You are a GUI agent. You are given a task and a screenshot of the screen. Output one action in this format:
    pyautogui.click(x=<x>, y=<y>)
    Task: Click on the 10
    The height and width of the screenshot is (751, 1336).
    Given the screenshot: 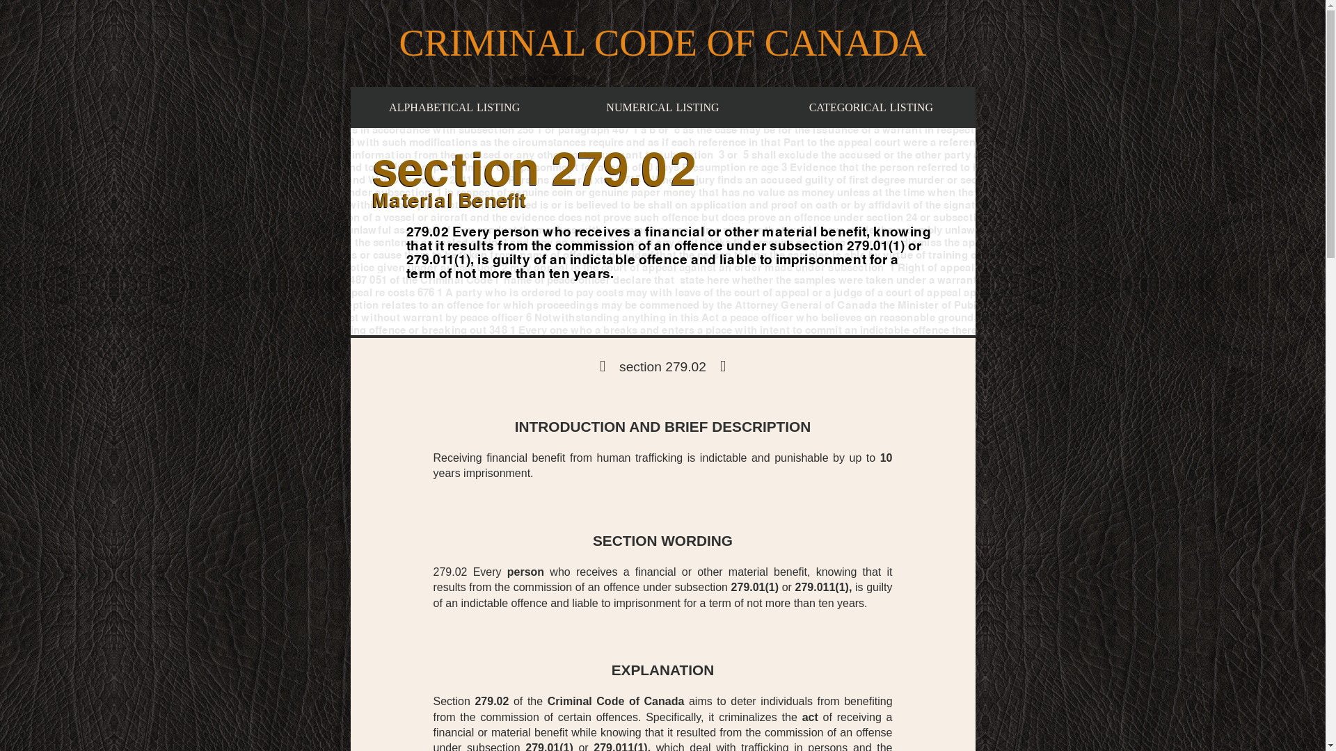 What is the action you would take?
    pyautogui.click(x=491, y=701)
    